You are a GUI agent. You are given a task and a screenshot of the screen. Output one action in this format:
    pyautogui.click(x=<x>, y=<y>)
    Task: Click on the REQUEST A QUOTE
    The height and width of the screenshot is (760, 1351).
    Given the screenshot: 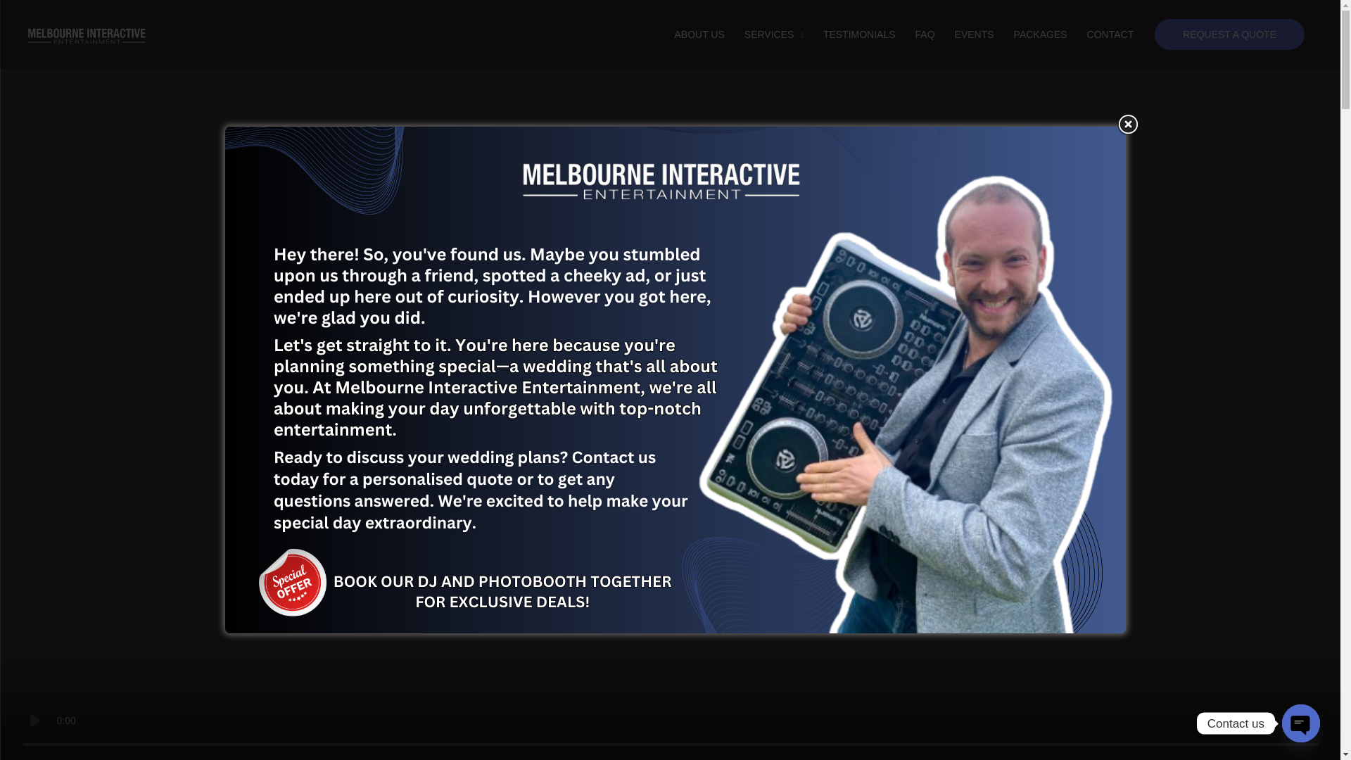 What is the action you would take?
    pyautogui.click(x=1230, y=34)
    